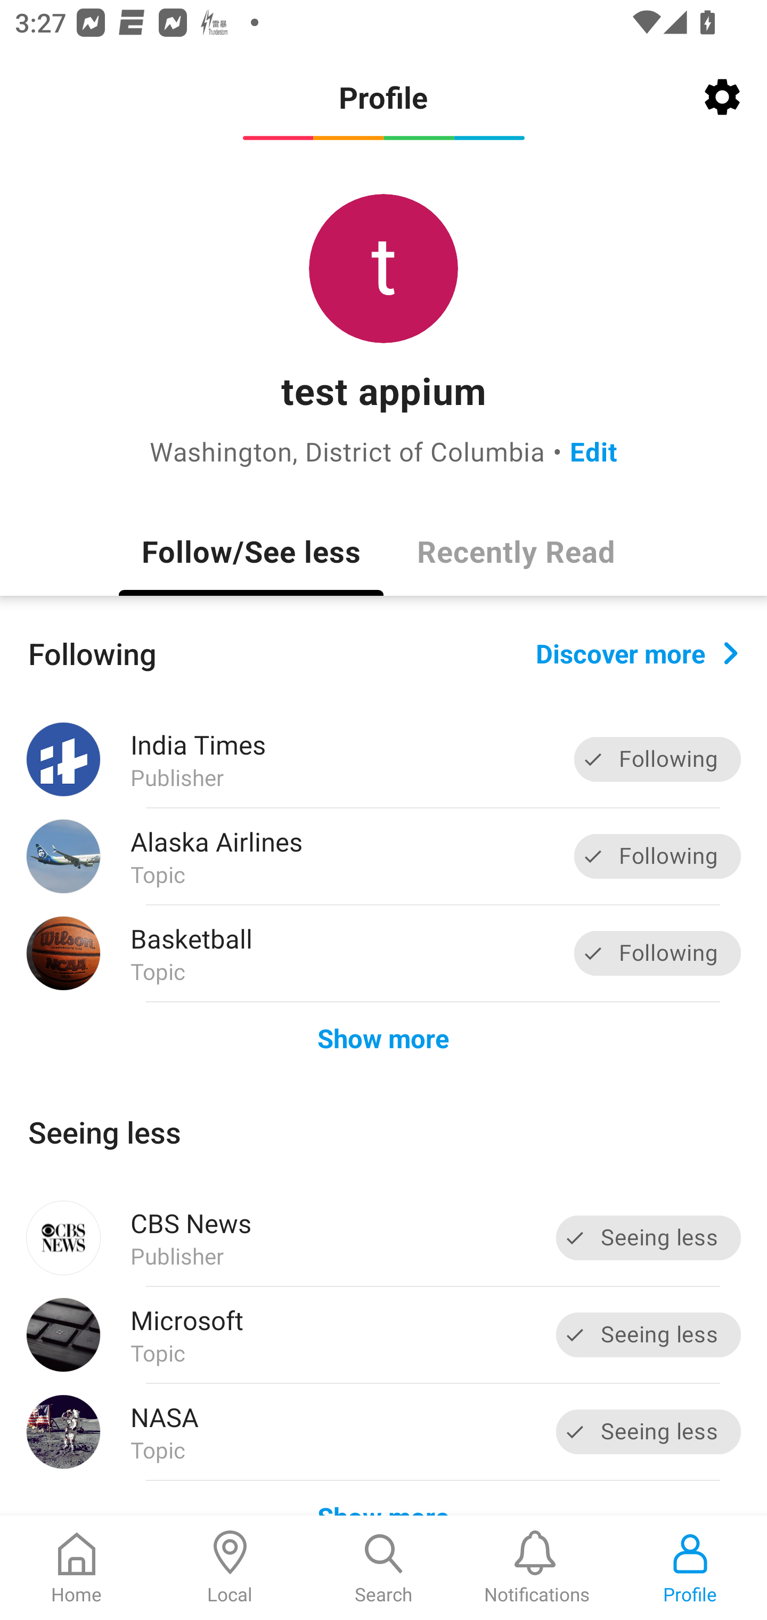 The height and width of the screenshot is (1620, 767). Describe the element at coordinates (516, 550) in the screenshot. I see `Recently Read` at that location.